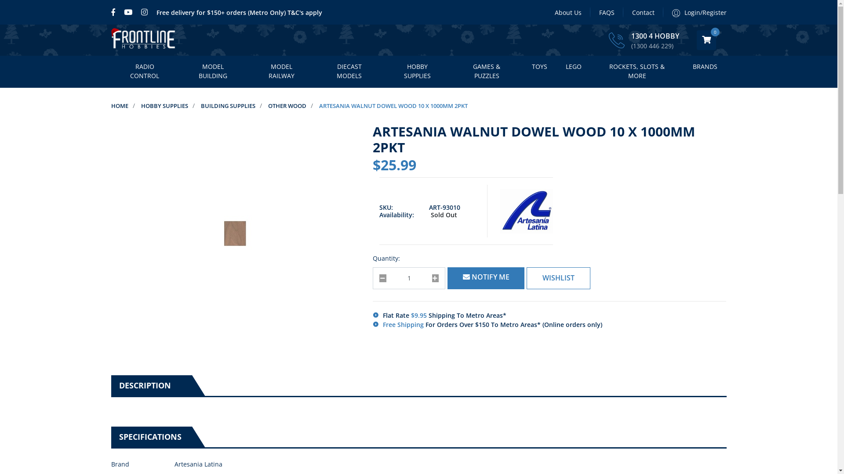 The width and height of the screenshot is (844, 474). I want to click on ROCKETS, SLOTS & MORE, so click(637, 72).